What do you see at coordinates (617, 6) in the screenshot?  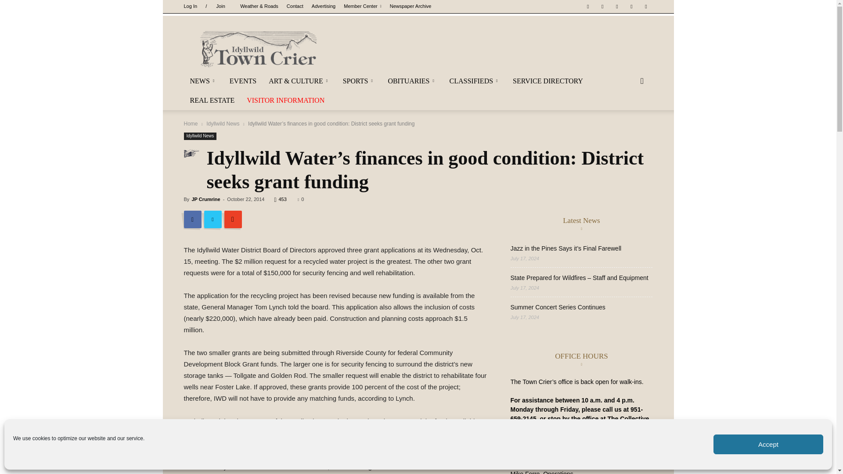 I see `Linkedin` at bounding box center [617, 6].